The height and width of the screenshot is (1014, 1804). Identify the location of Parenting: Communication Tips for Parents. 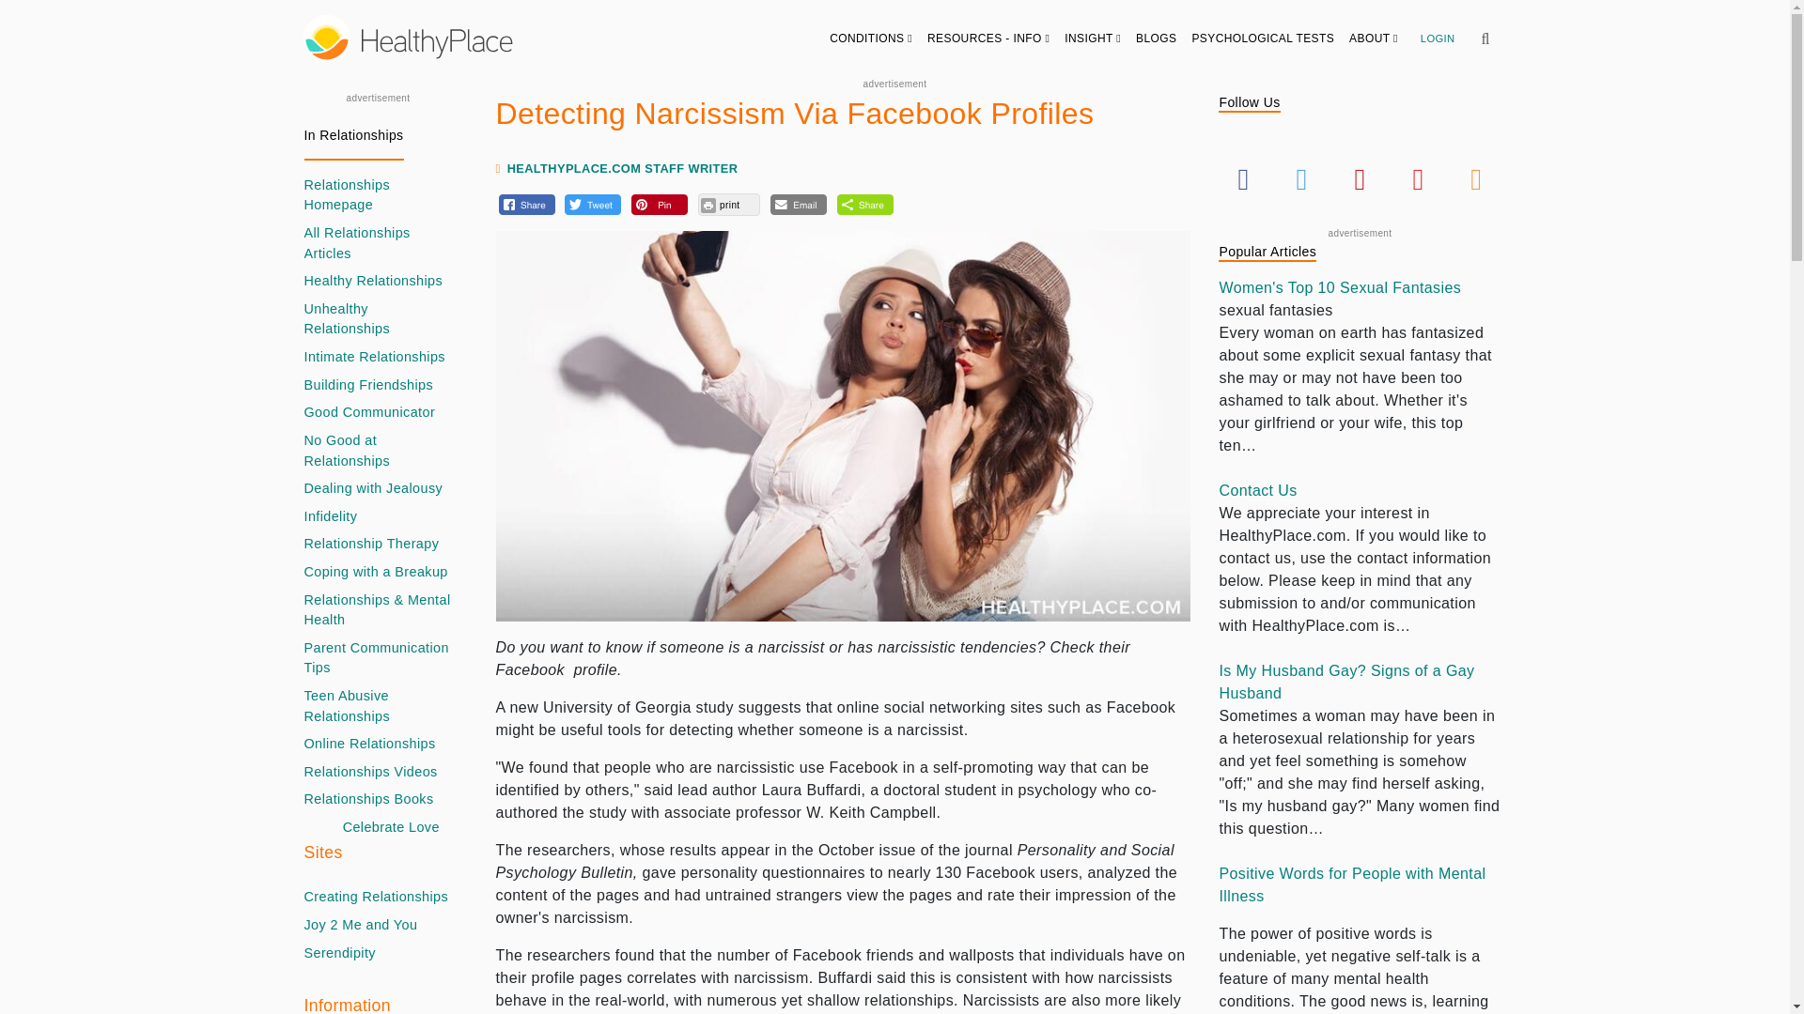
(378, 658).